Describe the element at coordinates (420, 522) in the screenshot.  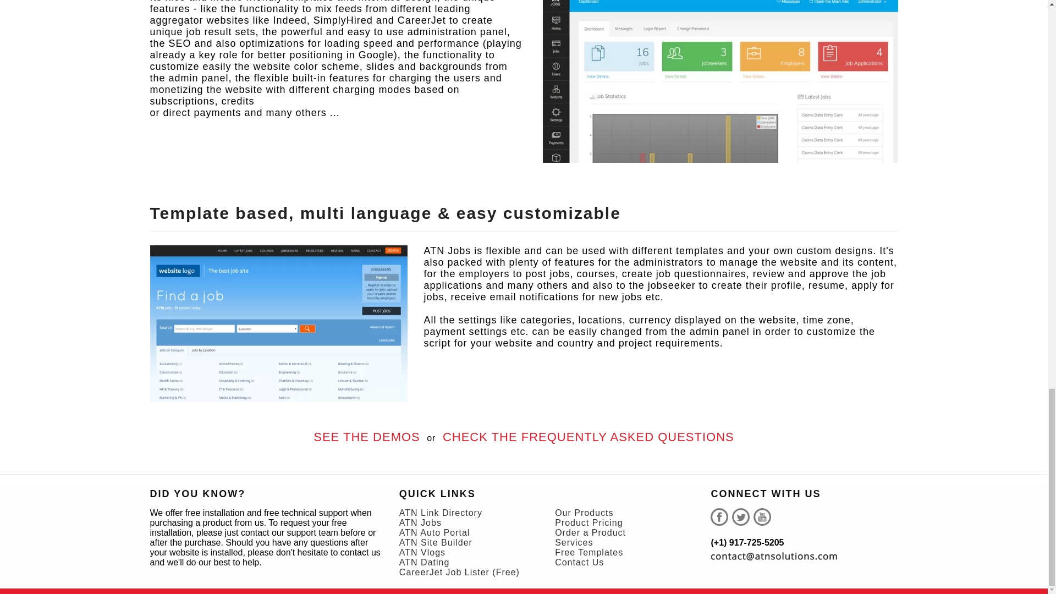
I see `ATN Jobs` at that location.